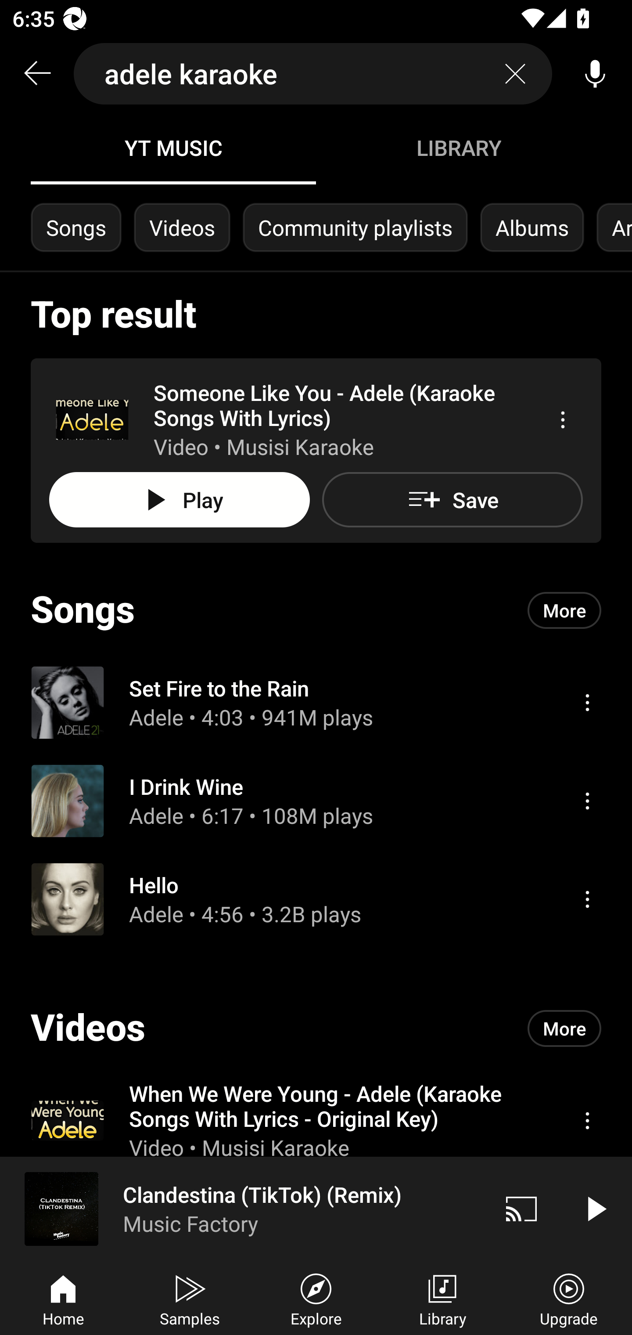 Image resolution: width=632 pixels, height=1335 pixels. What do you see at coordinates (179, 500) in the screenshot?
I see `Play PLAY ALL` at bounding box center [179, 500].